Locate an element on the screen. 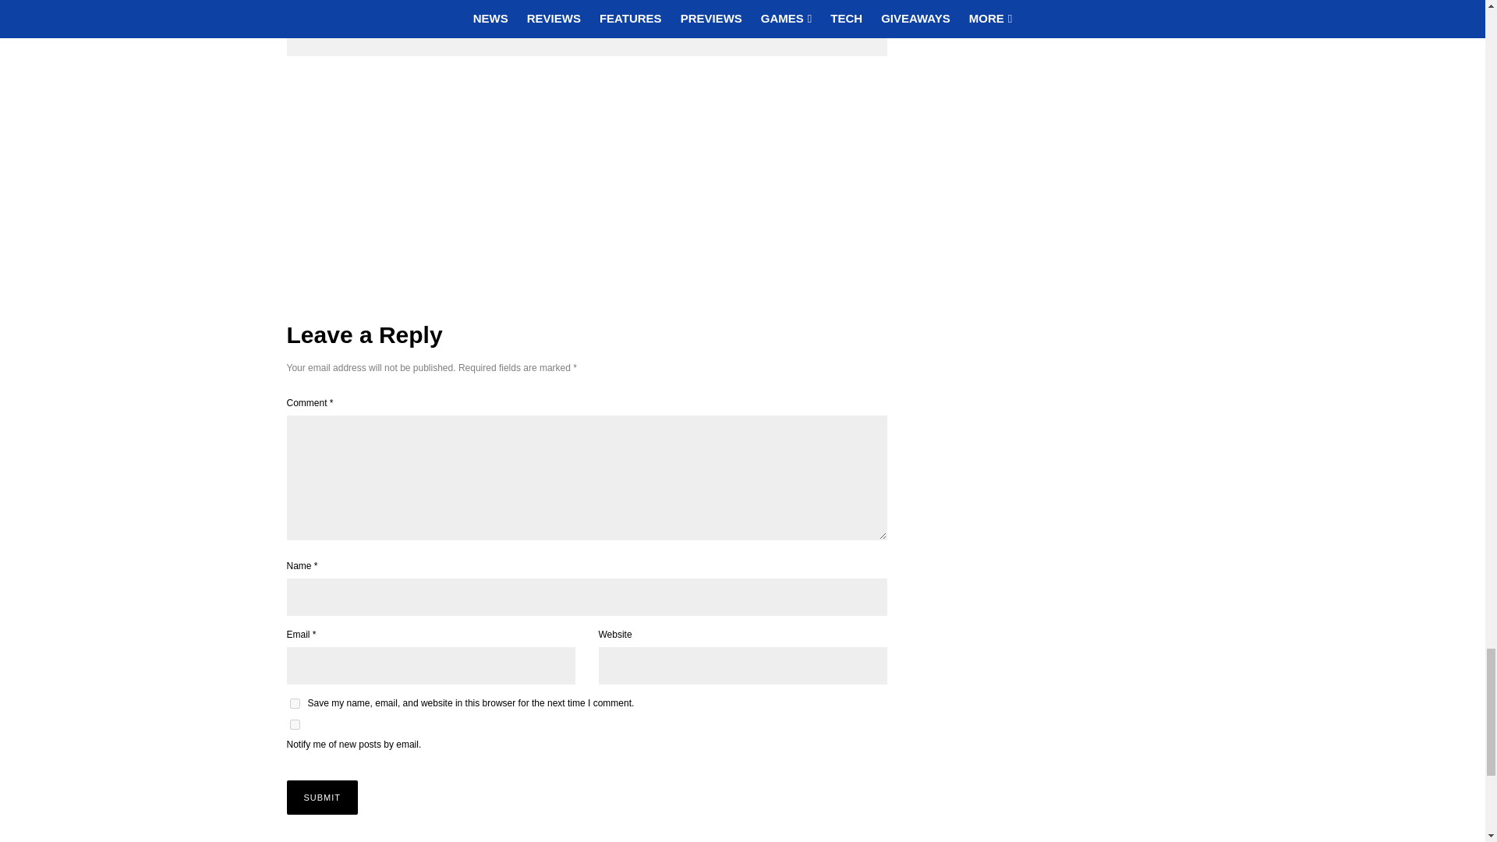 This screenshot has width=1497, height=842. yes is located at coordinates (295, 703).